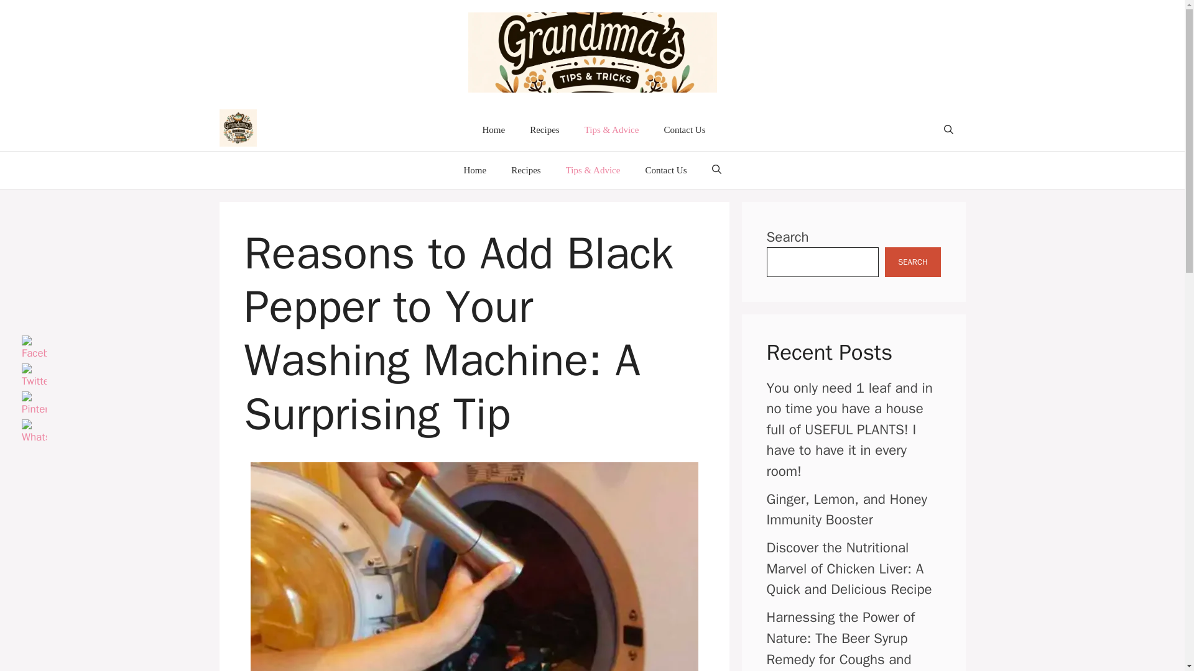 This screenshot has height=671, width=1194. What do you see at coordinates (475, 170) in the screenshot?
I see `Home` at bounding box center [475, 170].